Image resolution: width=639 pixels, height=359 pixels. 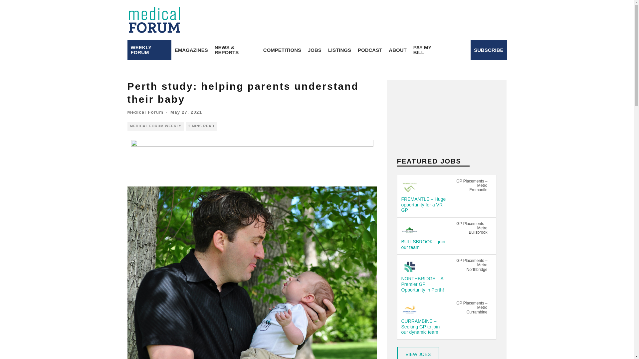 What do you see at coordinates (191, 50) in the screenshot?
I see `EMAGAZINES` at bounding box center [191, 50].